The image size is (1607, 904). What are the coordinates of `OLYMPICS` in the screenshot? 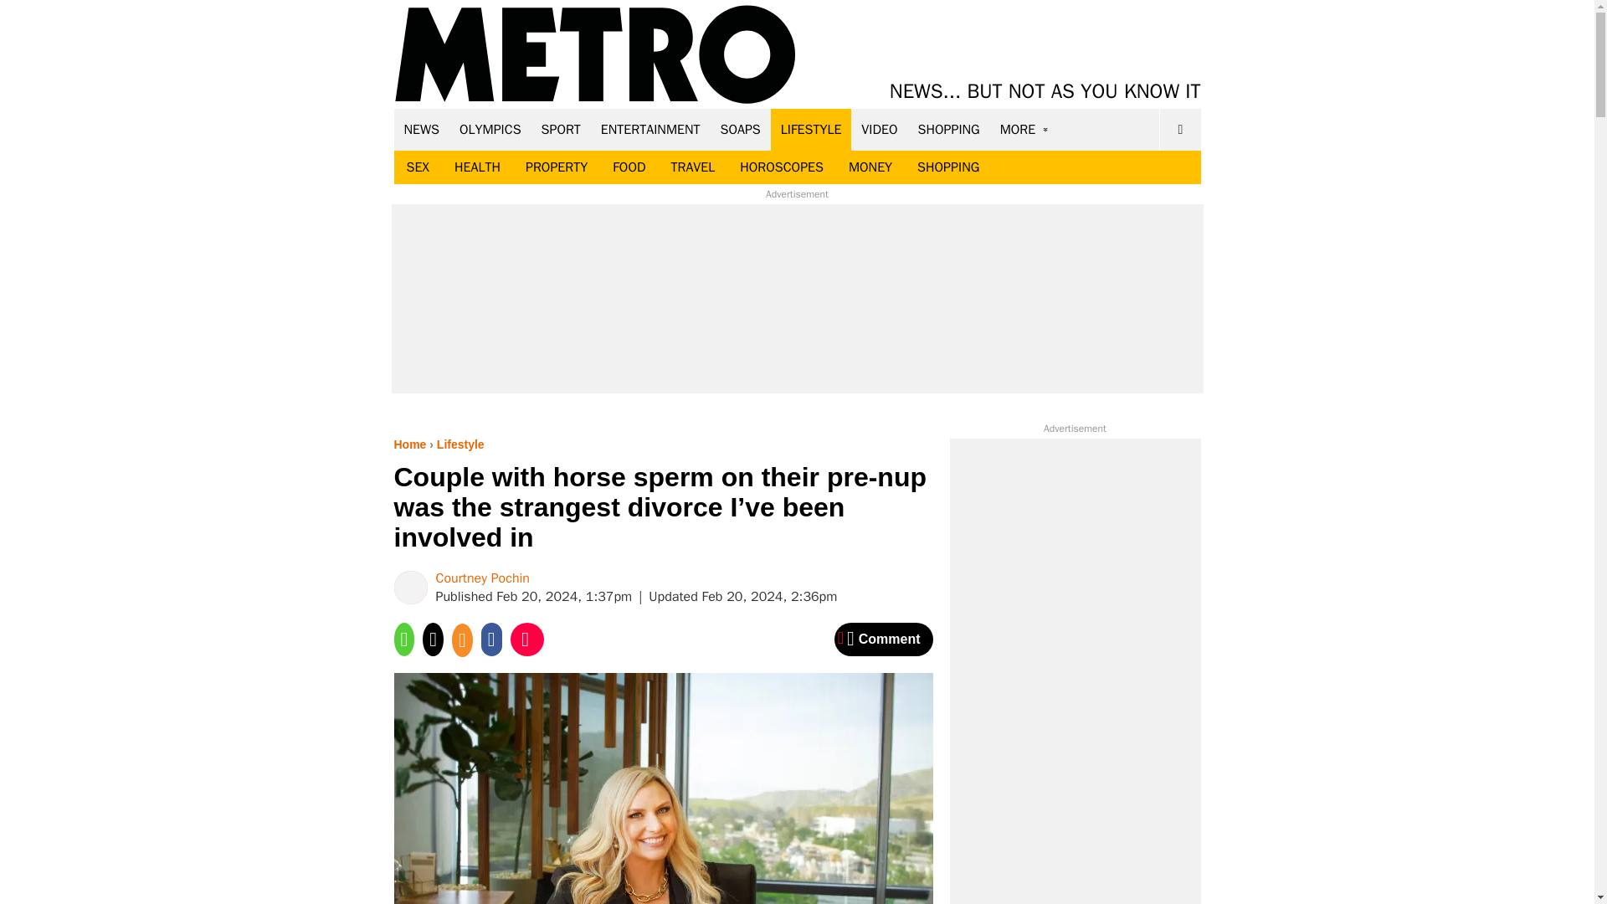 It's located at (490, 129).